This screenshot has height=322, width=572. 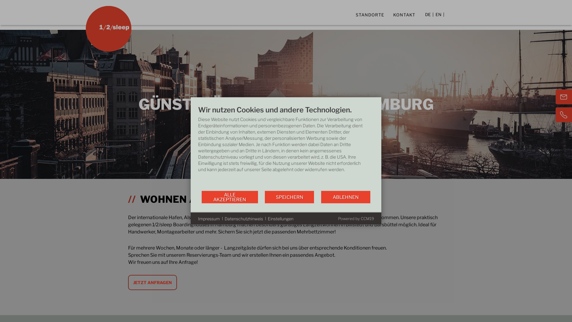 What do you see at coordinates (428, 18) in the screenshot?
I see `DE` at bounding box center [428, 18].